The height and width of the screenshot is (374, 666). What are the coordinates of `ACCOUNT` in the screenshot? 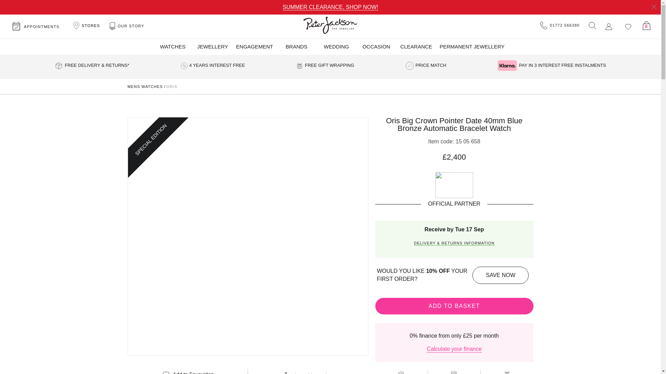 It's located at (608, 26).